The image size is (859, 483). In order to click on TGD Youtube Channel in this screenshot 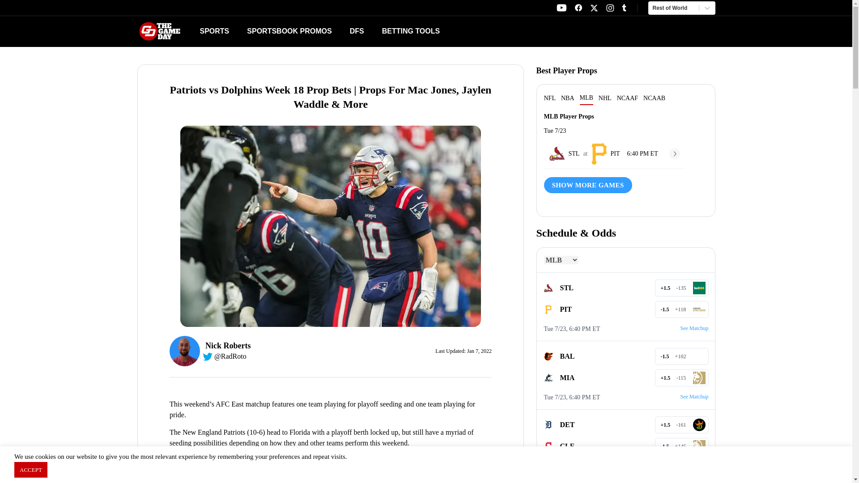, I will do `click(214, 30)`.